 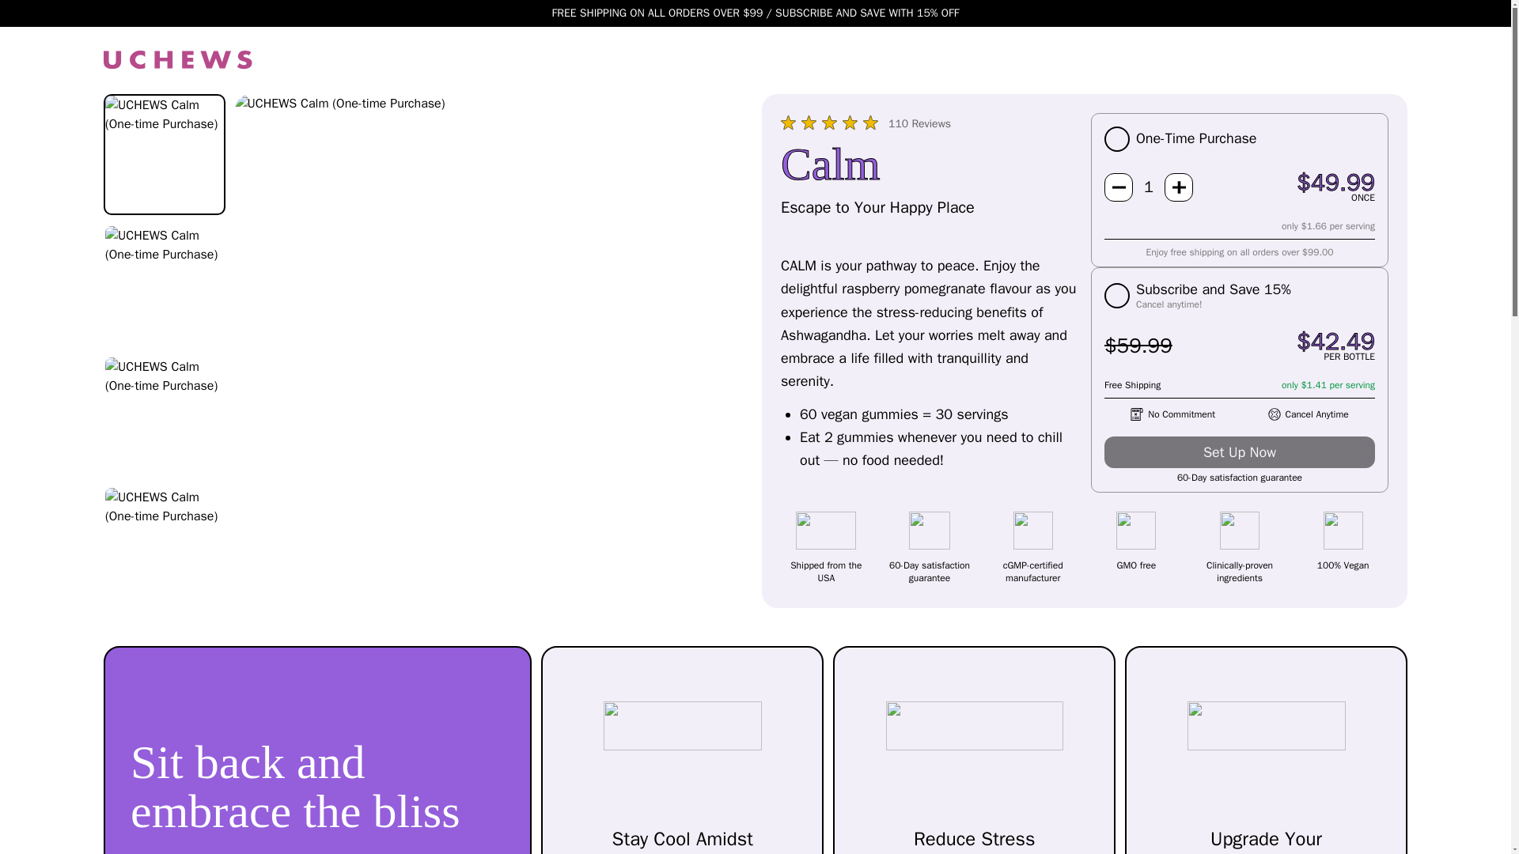 What do you see at coordinates (177, 59) in the screenshot?
I see `UCHEWS` at bounding box center [177, 59].